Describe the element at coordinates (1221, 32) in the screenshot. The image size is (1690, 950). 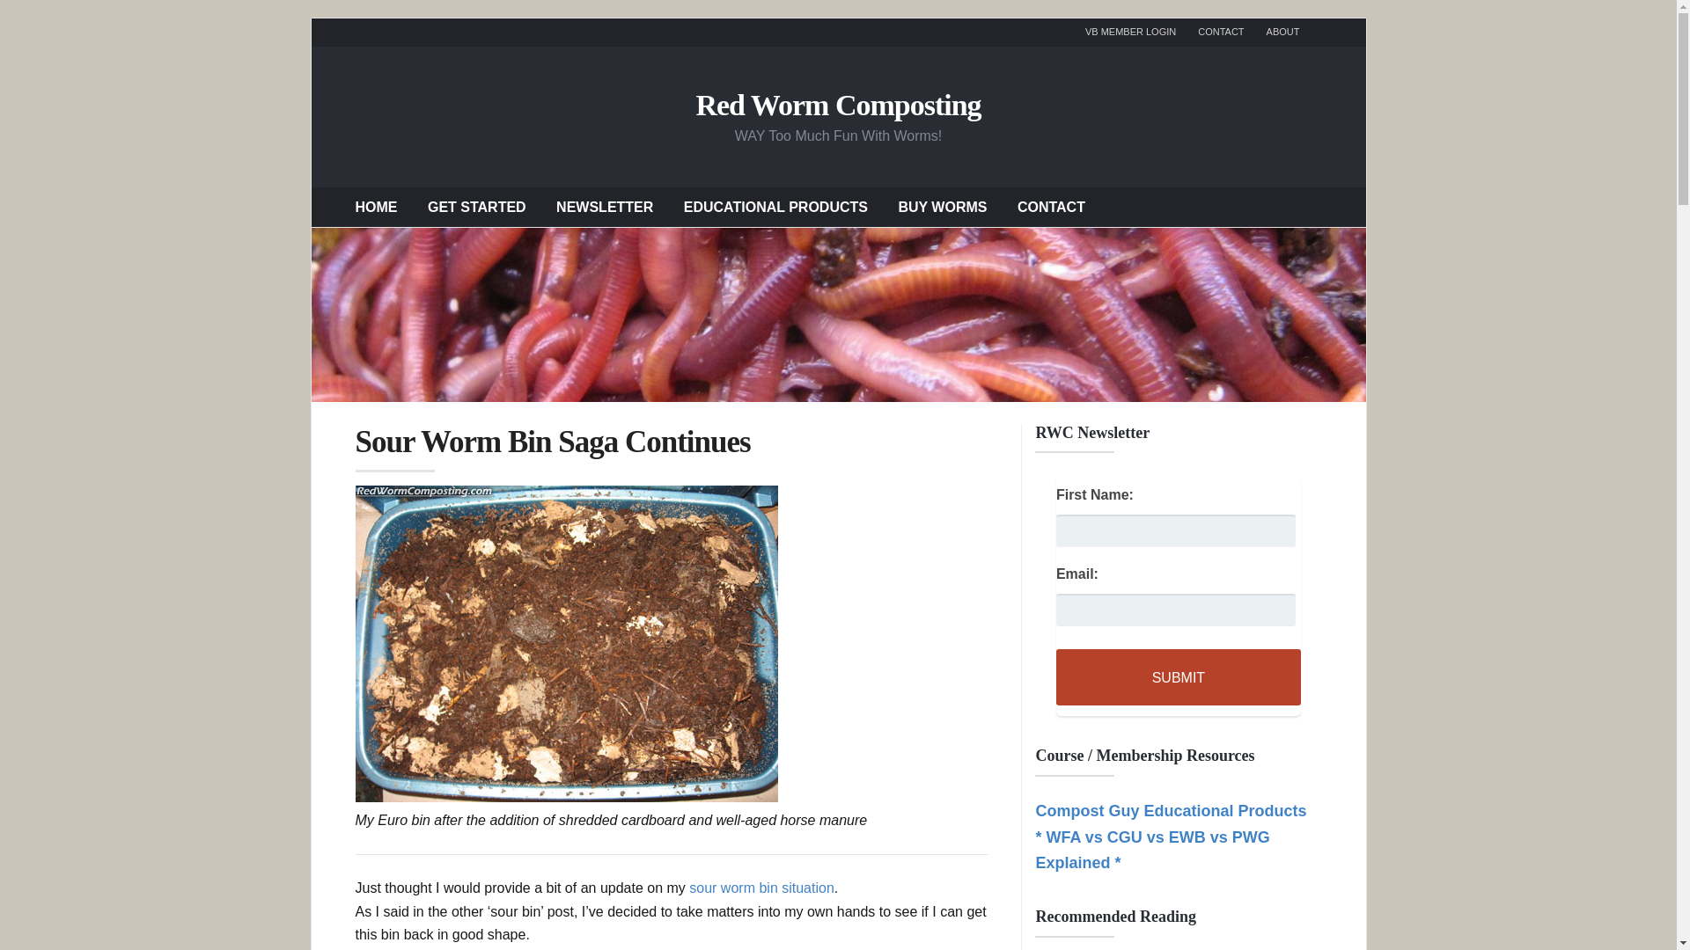
I see `CONTACT` at that location.